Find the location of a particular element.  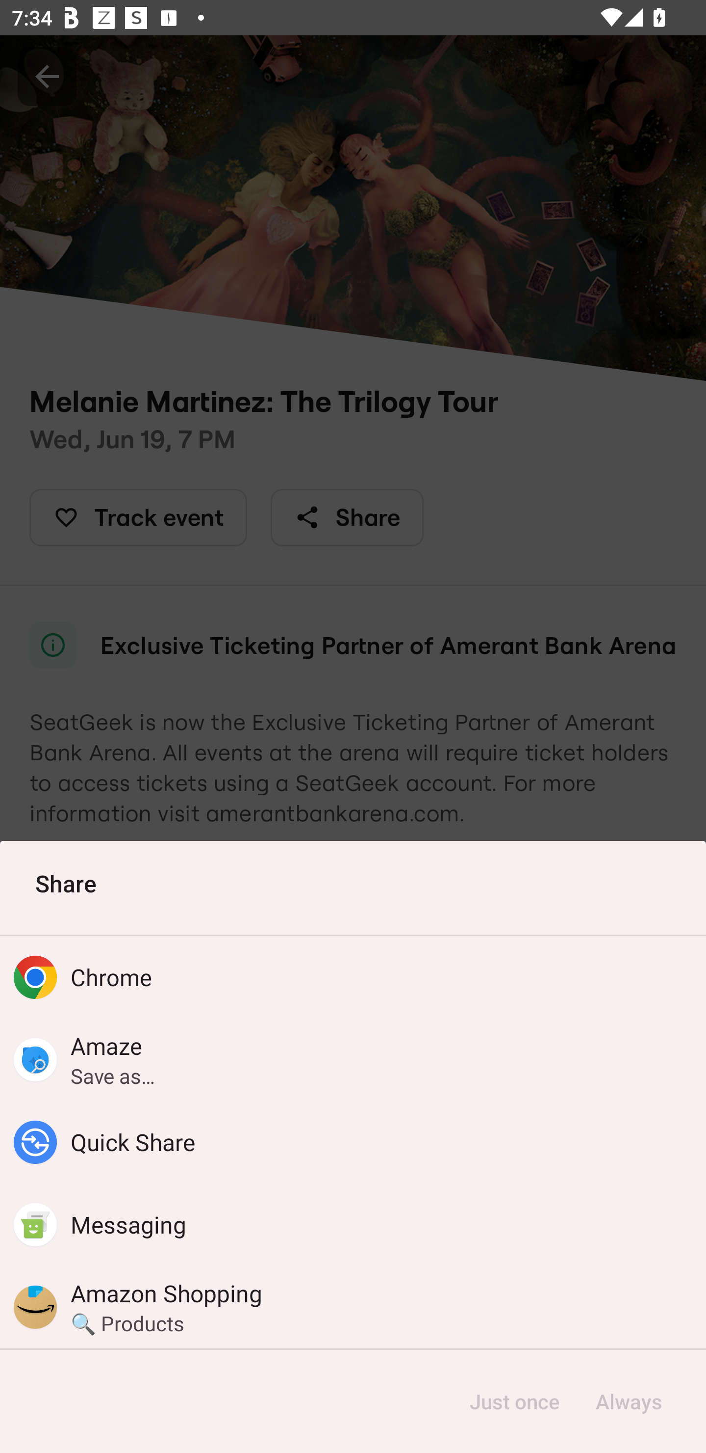

Always is located at coordinates (628, 1401).